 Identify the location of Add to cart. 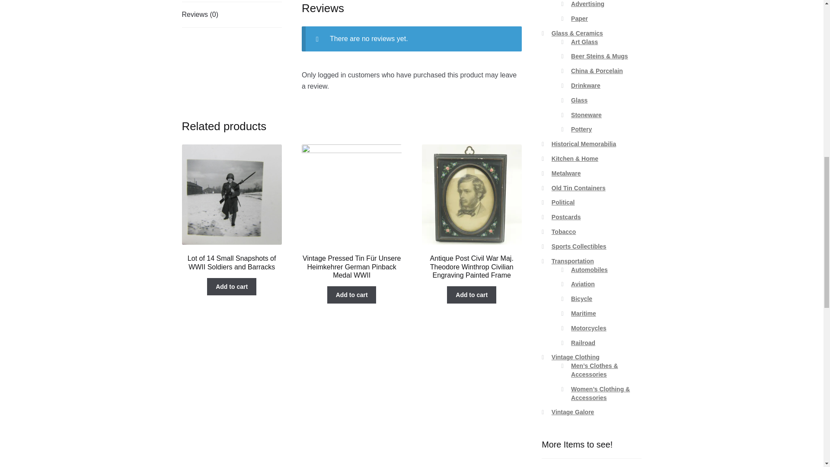
(352, 295).